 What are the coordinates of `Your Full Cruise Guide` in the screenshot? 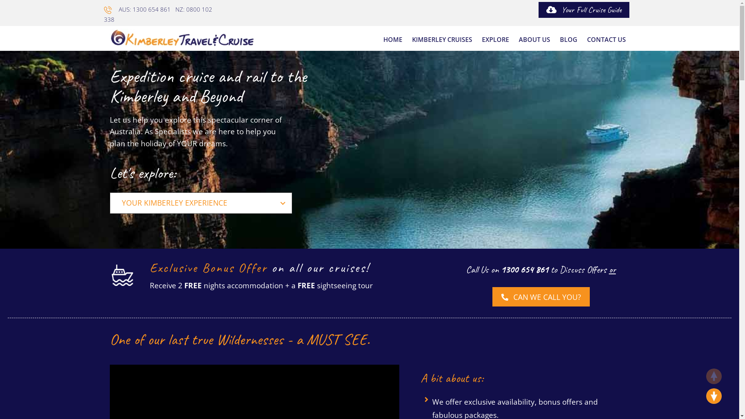 It's located at (584, 10).